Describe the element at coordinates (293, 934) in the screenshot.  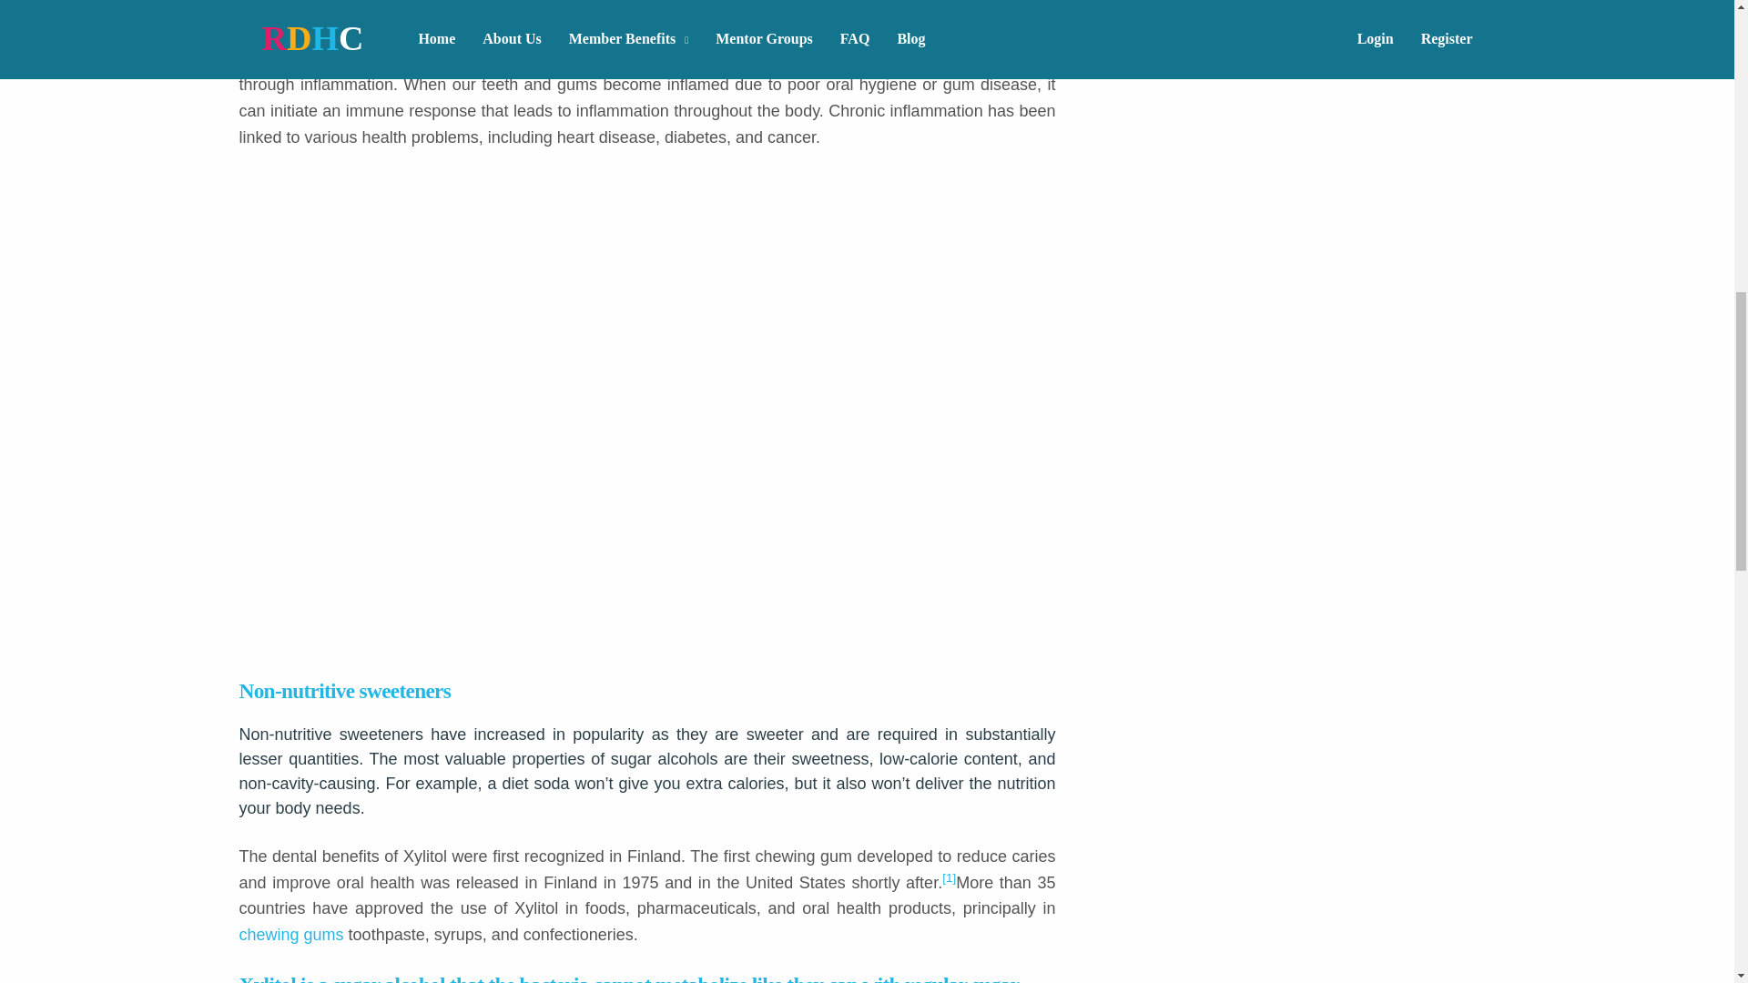
I see `chewing gums` at that location.